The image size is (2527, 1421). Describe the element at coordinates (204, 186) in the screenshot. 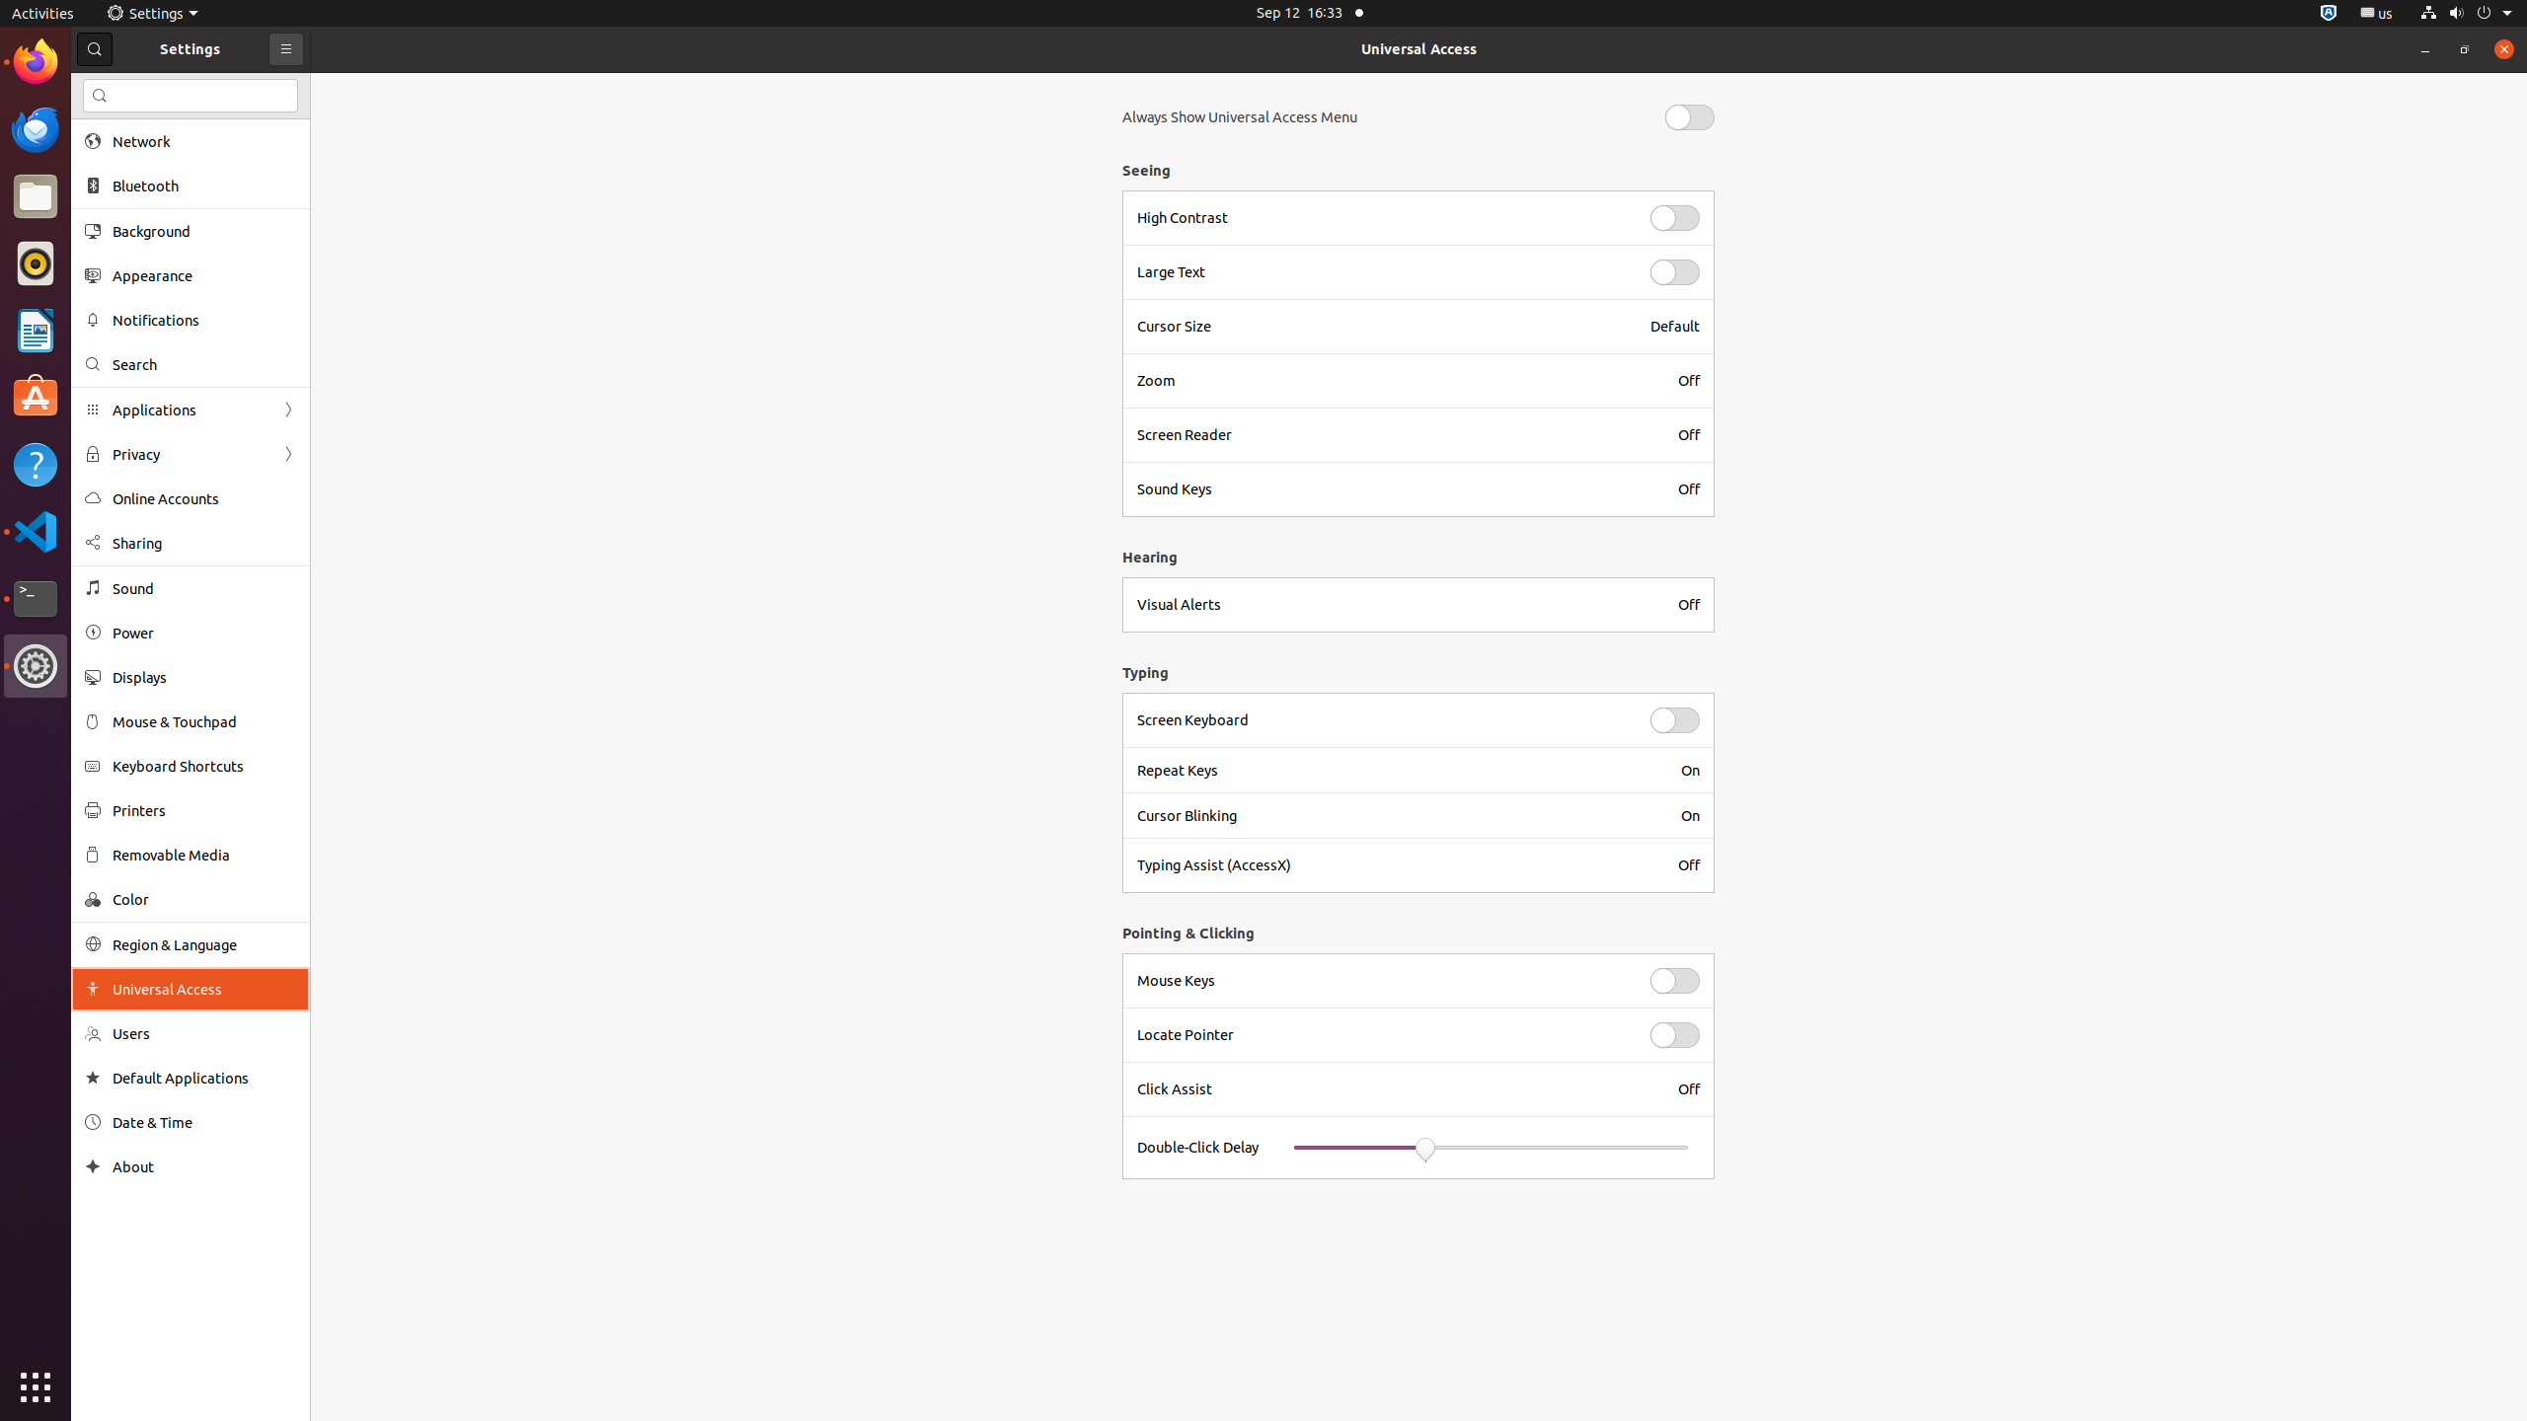

I see `Bluetooth` at that location.